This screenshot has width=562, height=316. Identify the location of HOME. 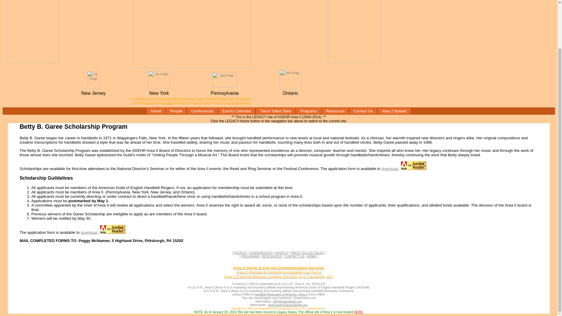
(311, 256).